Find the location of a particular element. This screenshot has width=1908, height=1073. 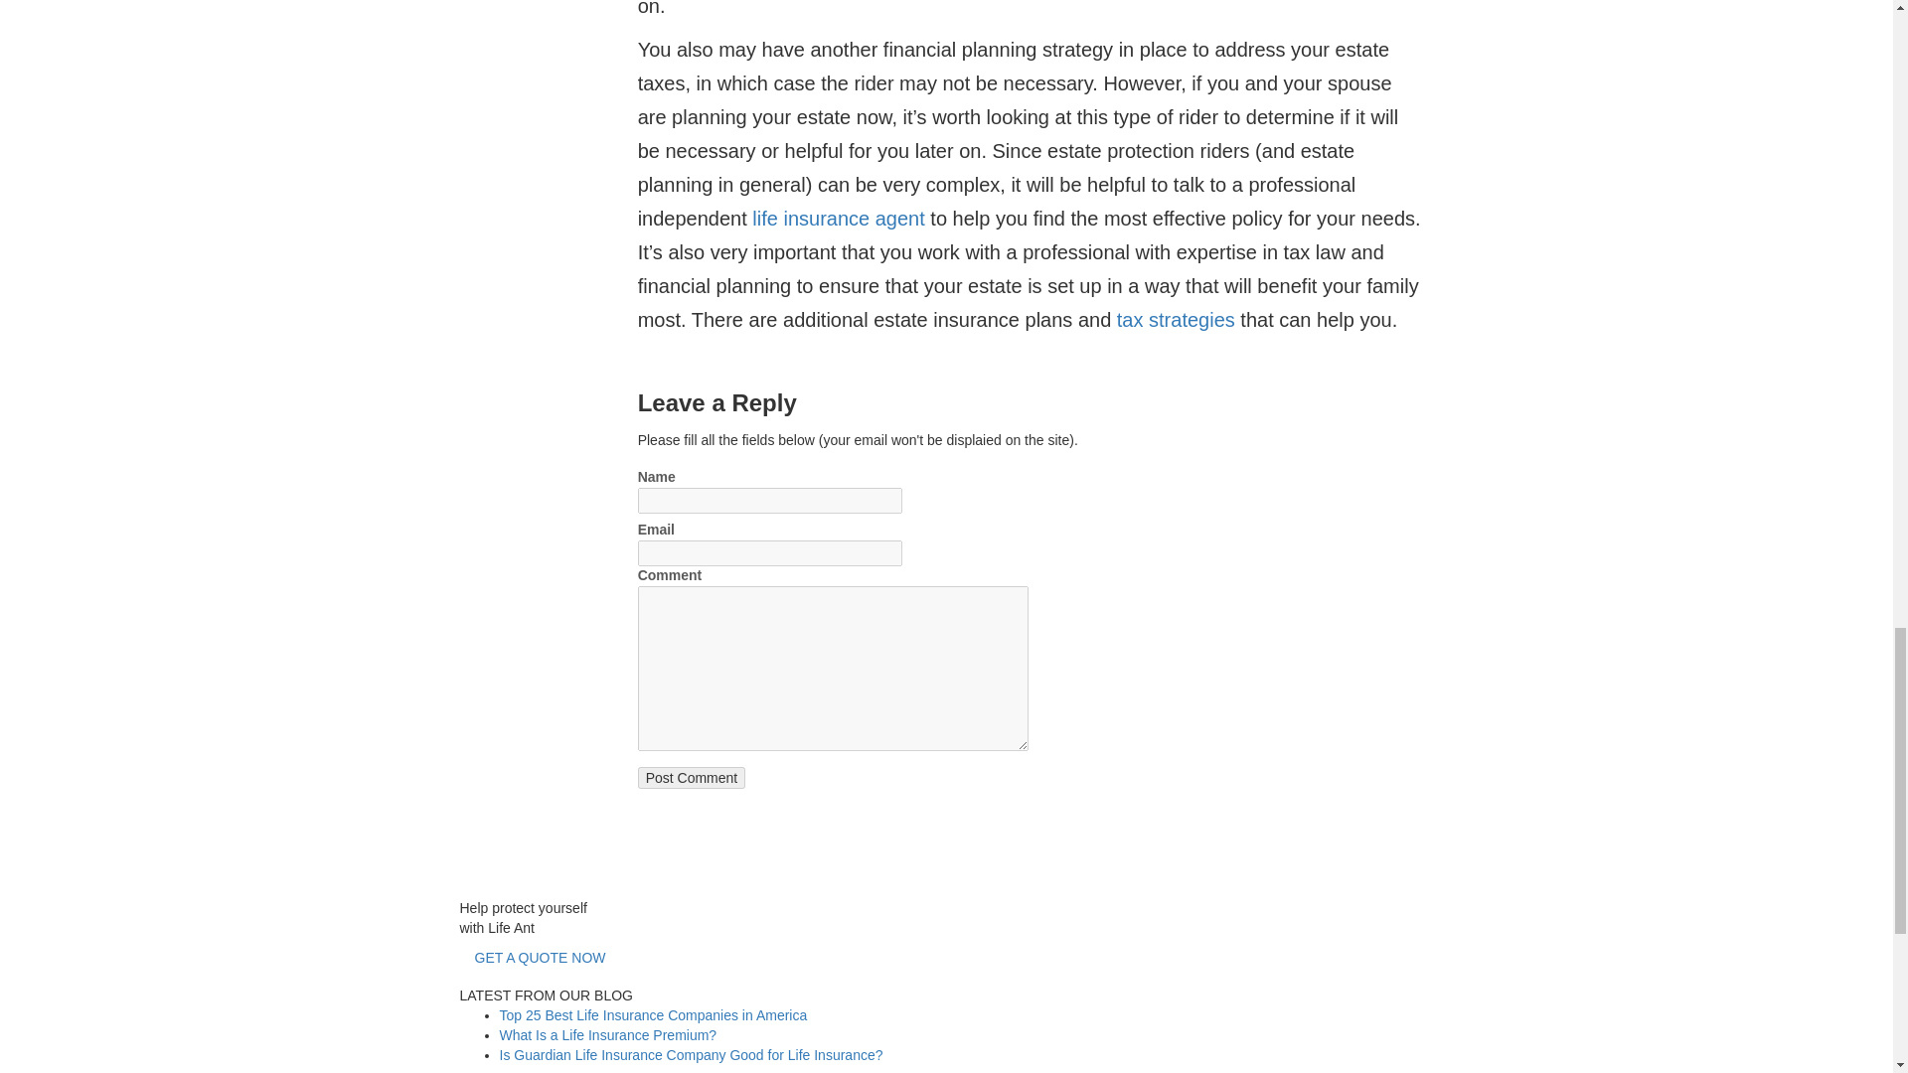

Permalink to What Is a Life Insurance Premium? is located at coordinates (607, 1034).